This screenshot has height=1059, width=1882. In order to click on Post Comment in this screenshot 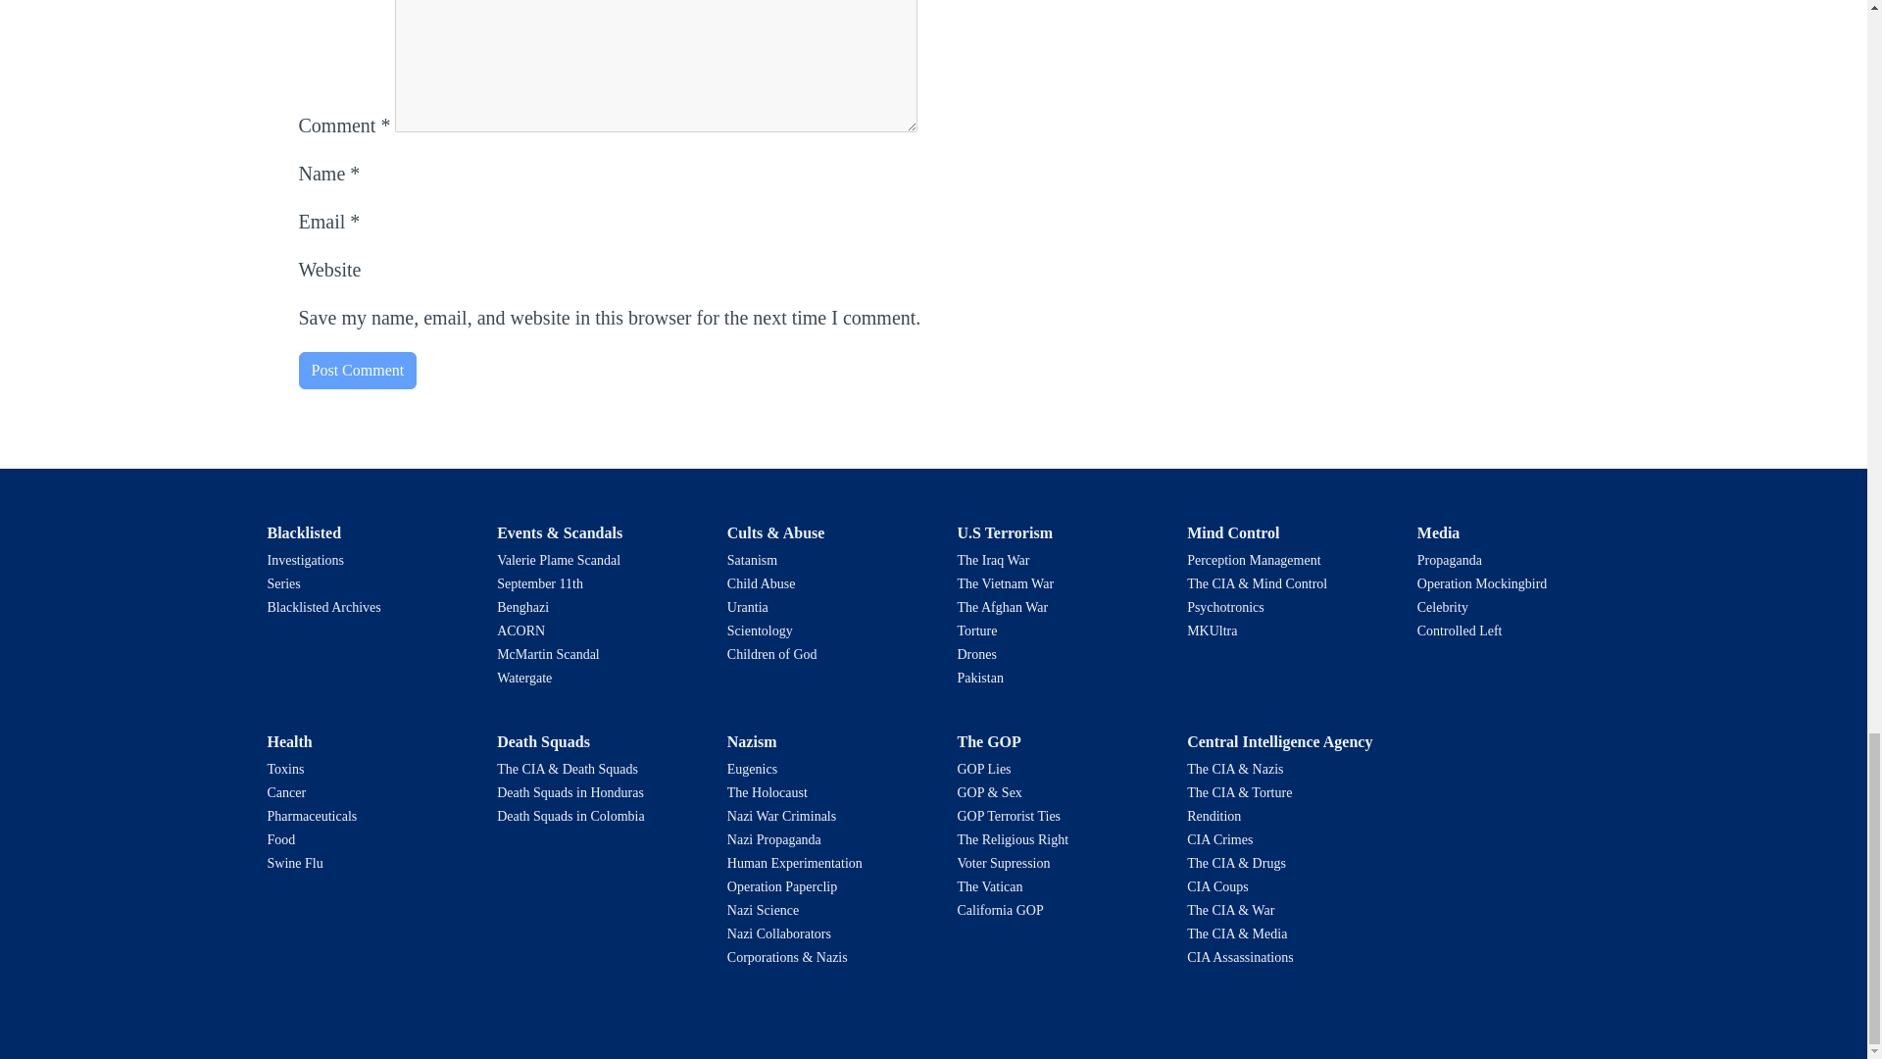, I will do `click(357, 371)`.